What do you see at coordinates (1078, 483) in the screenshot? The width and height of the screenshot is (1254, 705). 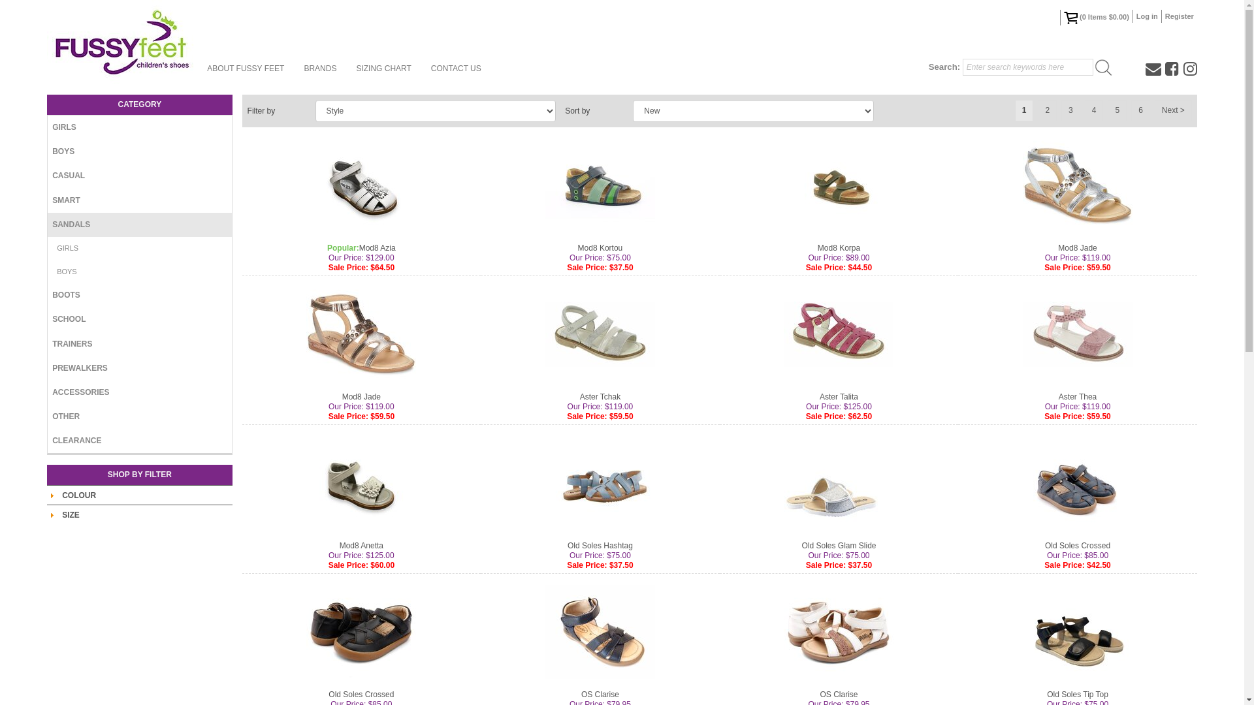 I see `Old Soles Crossed-sandals-Fussy Feet - Childrens Shoes` at bounding box center [1078, 483].